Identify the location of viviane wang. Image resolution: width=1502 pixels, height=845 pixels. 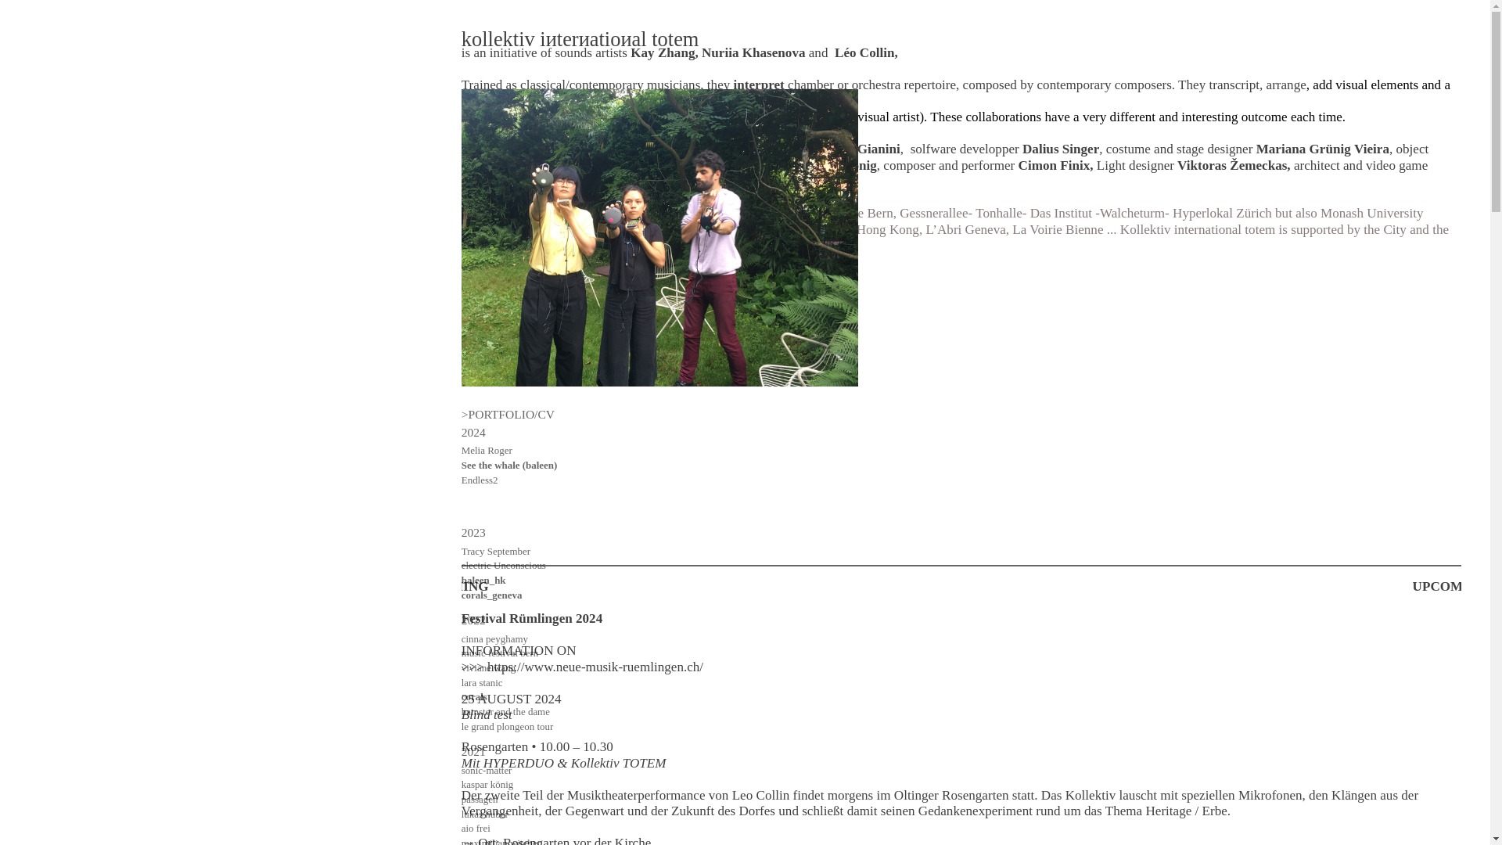
(488, 667).